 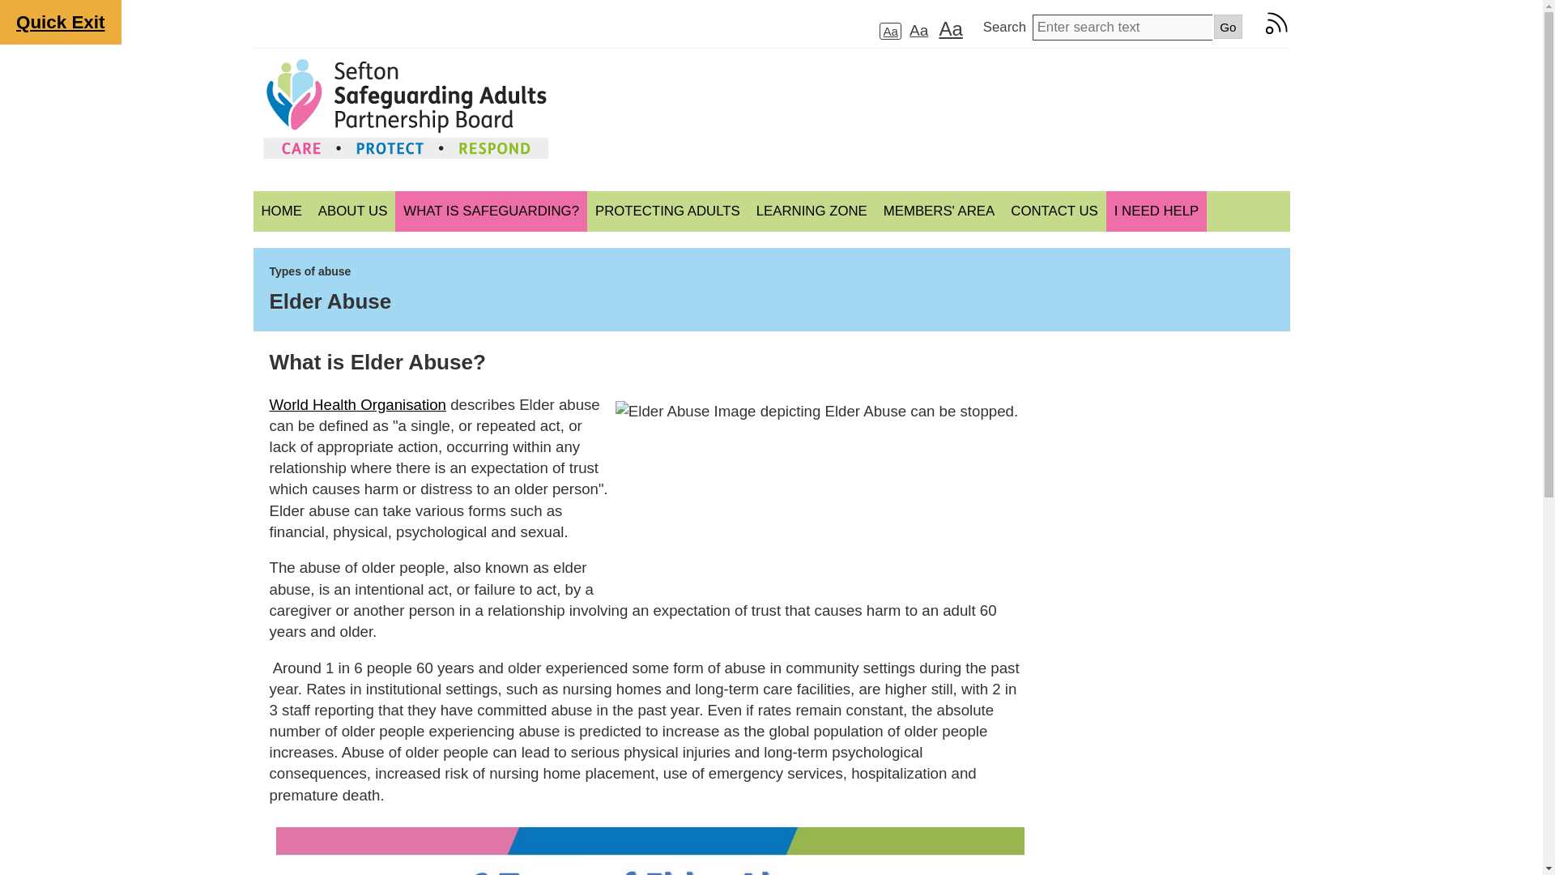 I want to click on Make the text size medium, so click(x=918, y=29).